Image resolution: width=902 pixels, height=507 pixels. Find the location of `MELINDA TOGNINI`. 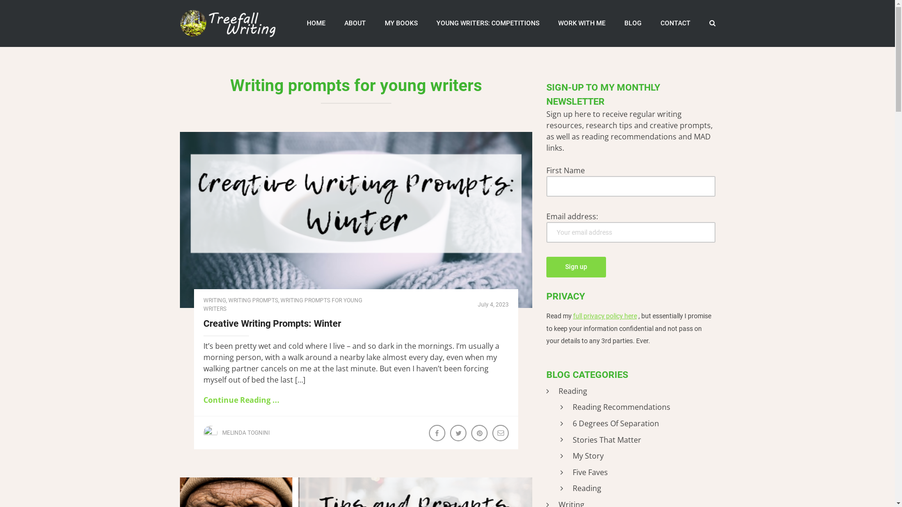

MELINDA TOGNINI is located at coordinates (245, 432).